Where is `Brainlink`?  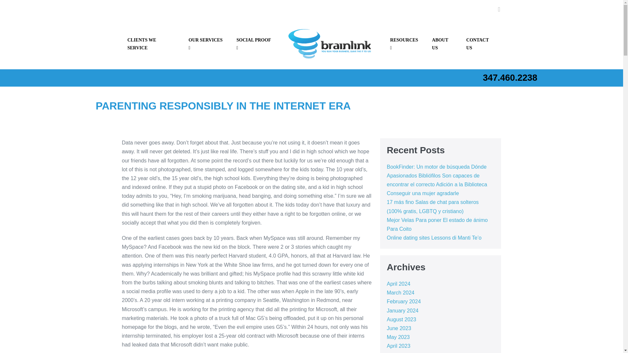 Brainlink is located at coordinates (332, 44).